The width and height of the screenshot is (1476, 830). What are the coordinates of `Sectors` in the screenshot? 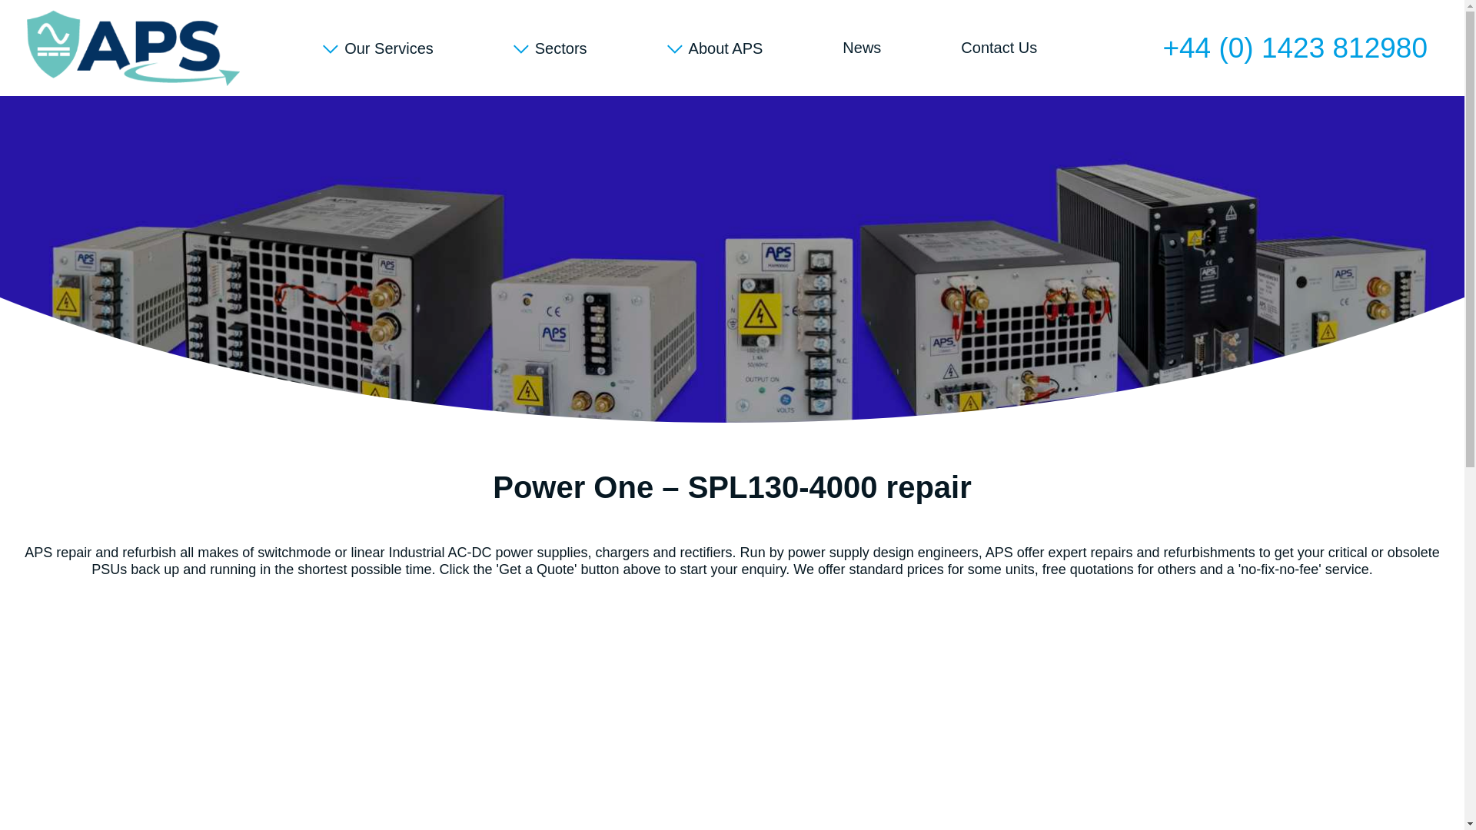 It's located at (550, 48).